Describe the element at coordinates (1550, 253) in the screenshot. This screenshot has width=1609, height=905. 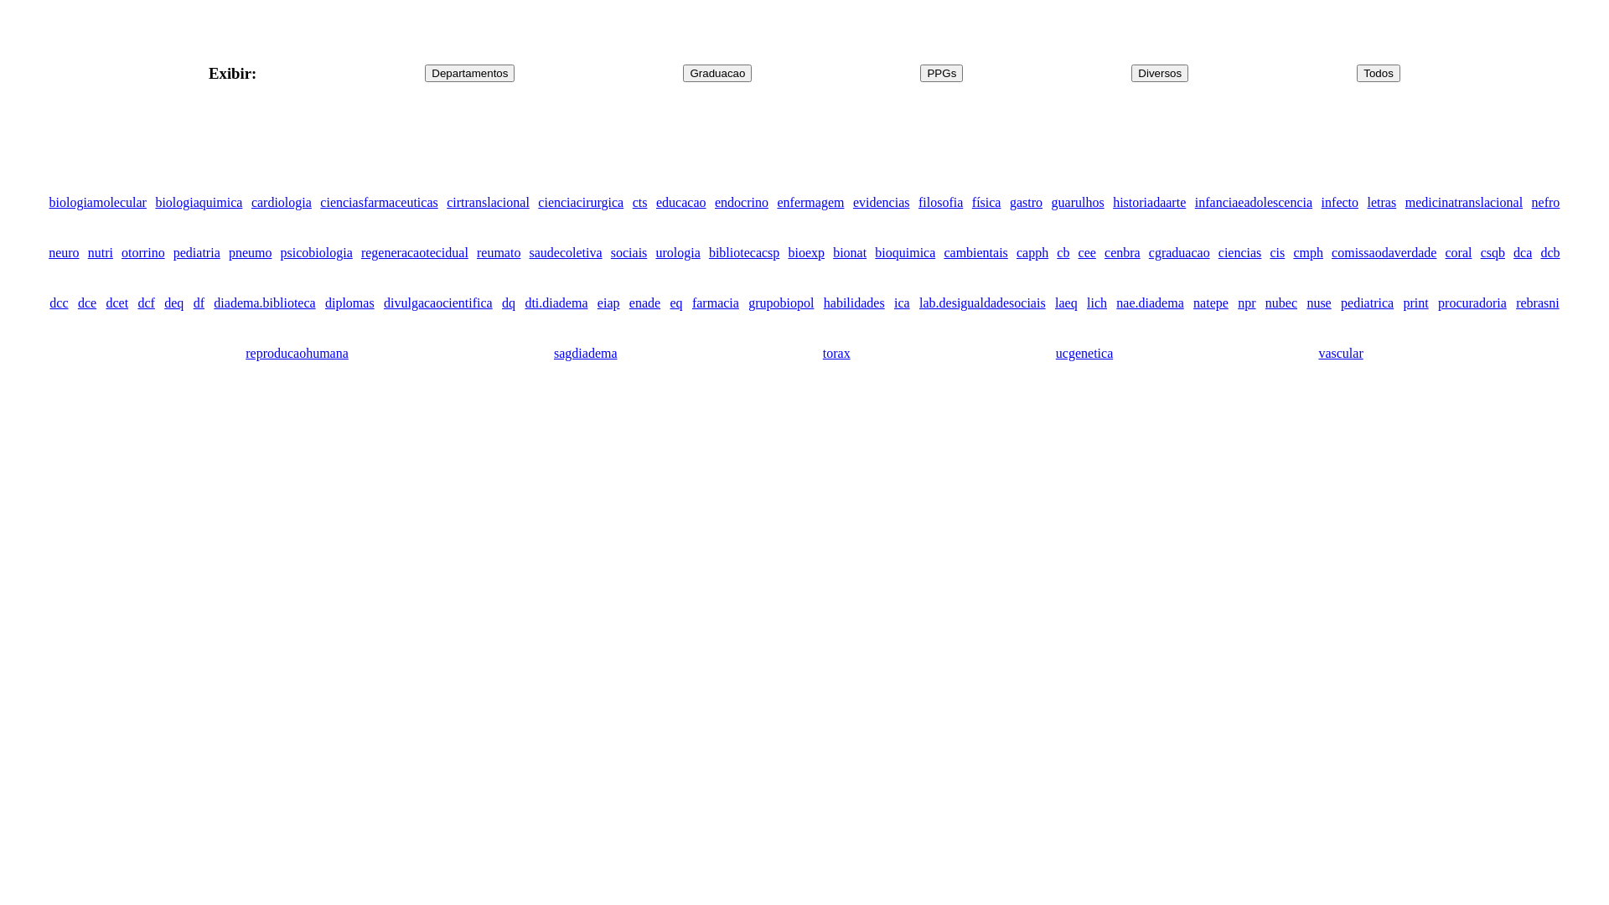
I see `dcb` at that location.